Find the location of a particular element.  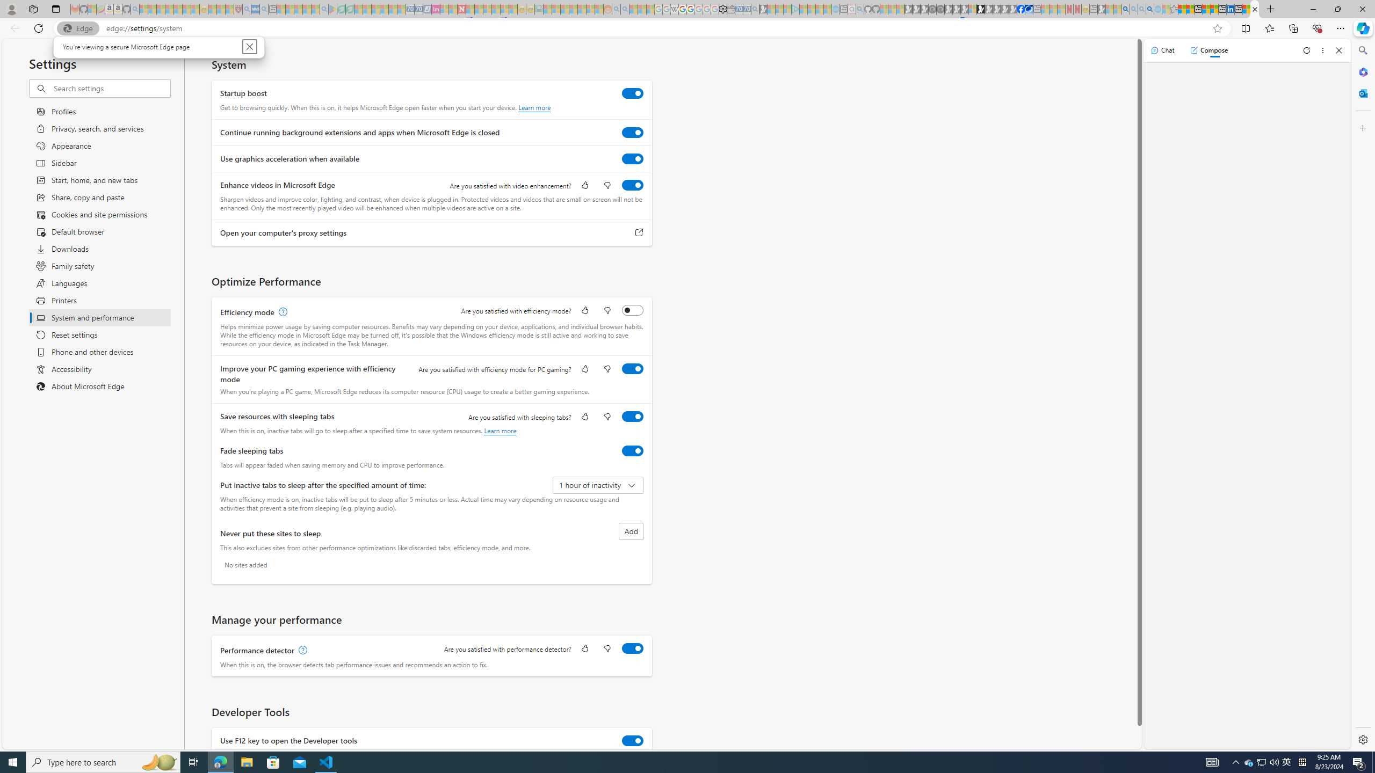

Show desktop is located at coordinates (1373, 762).